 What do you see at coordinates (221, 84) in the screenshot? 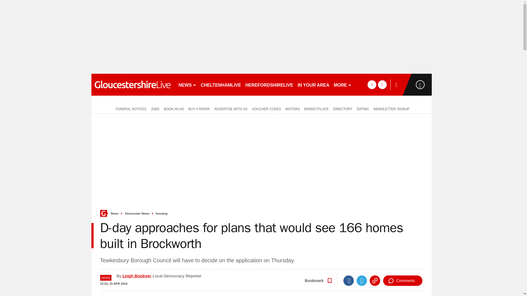
I see `CHELTENHAMLIVE` at bounding box center [221, 84].